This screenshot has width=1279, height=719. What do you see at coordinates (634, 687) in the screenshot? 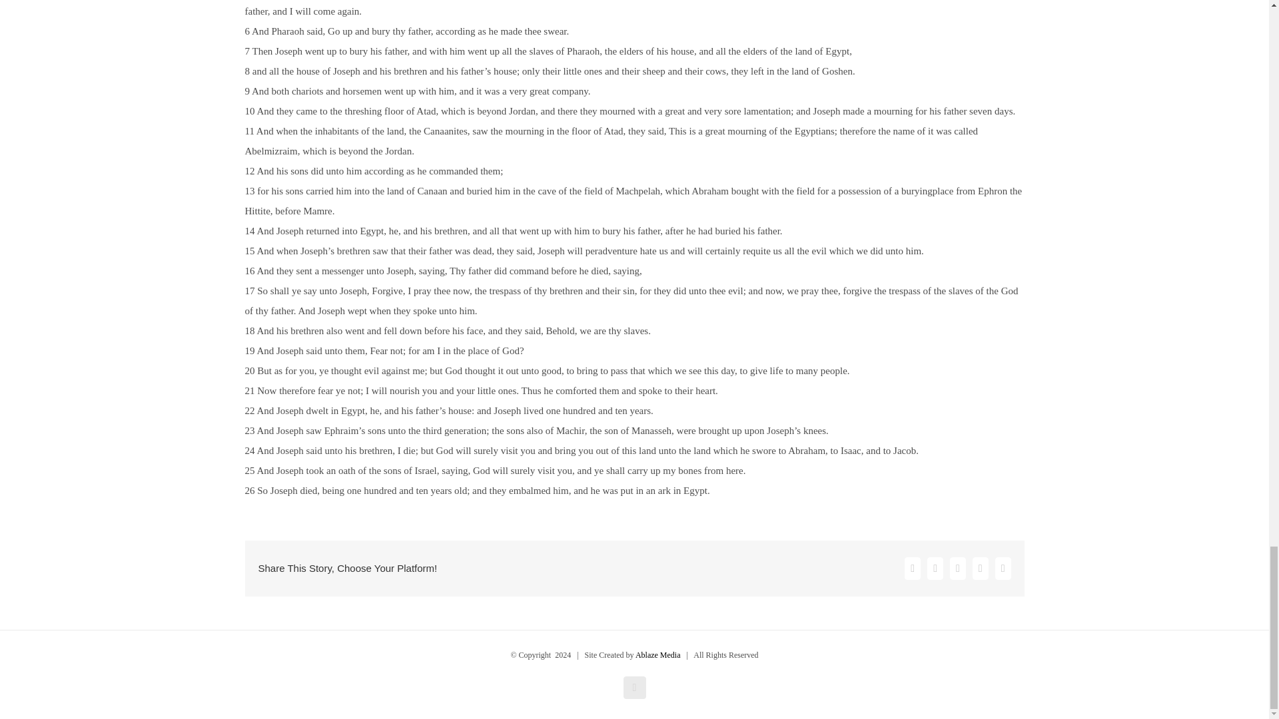
I see `YouTube` at bounding box center [634, 687].